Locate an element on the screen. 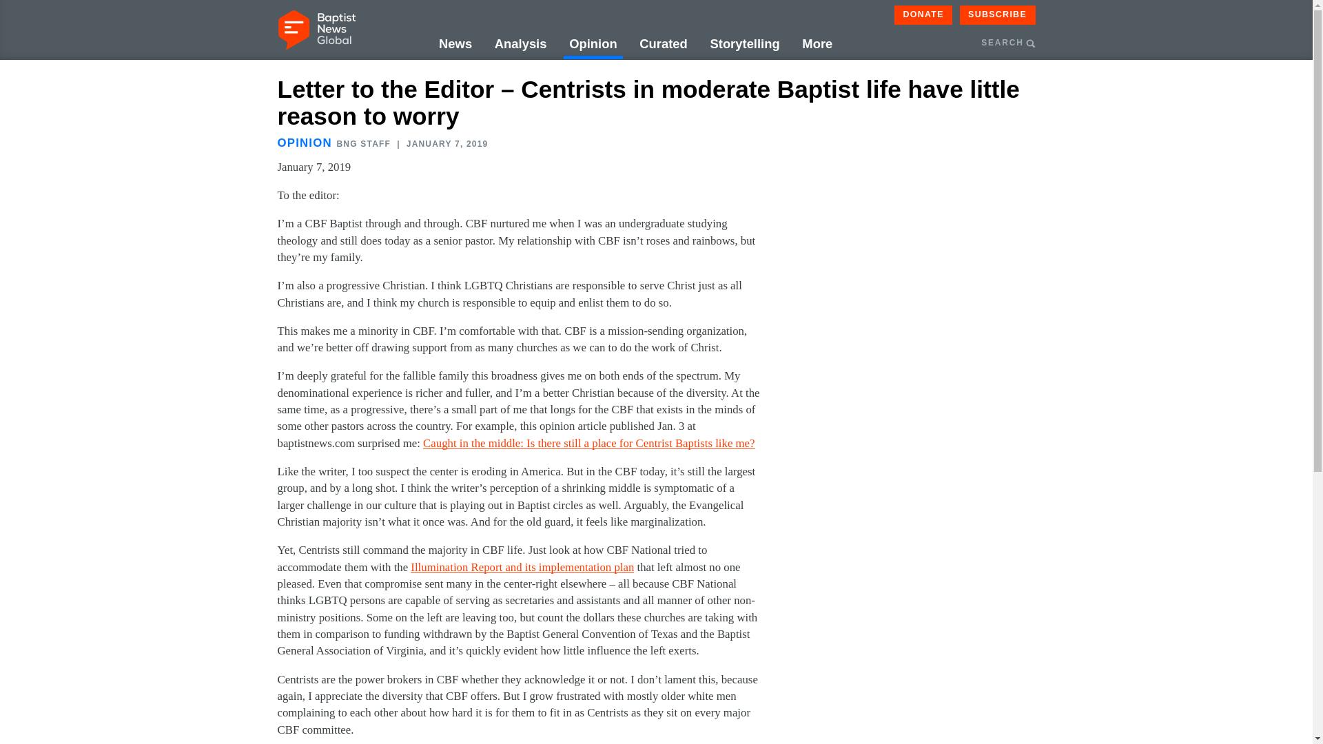 The width and height of the screenshot is (1323, 744). Curated is located at coordinates (663, 45).